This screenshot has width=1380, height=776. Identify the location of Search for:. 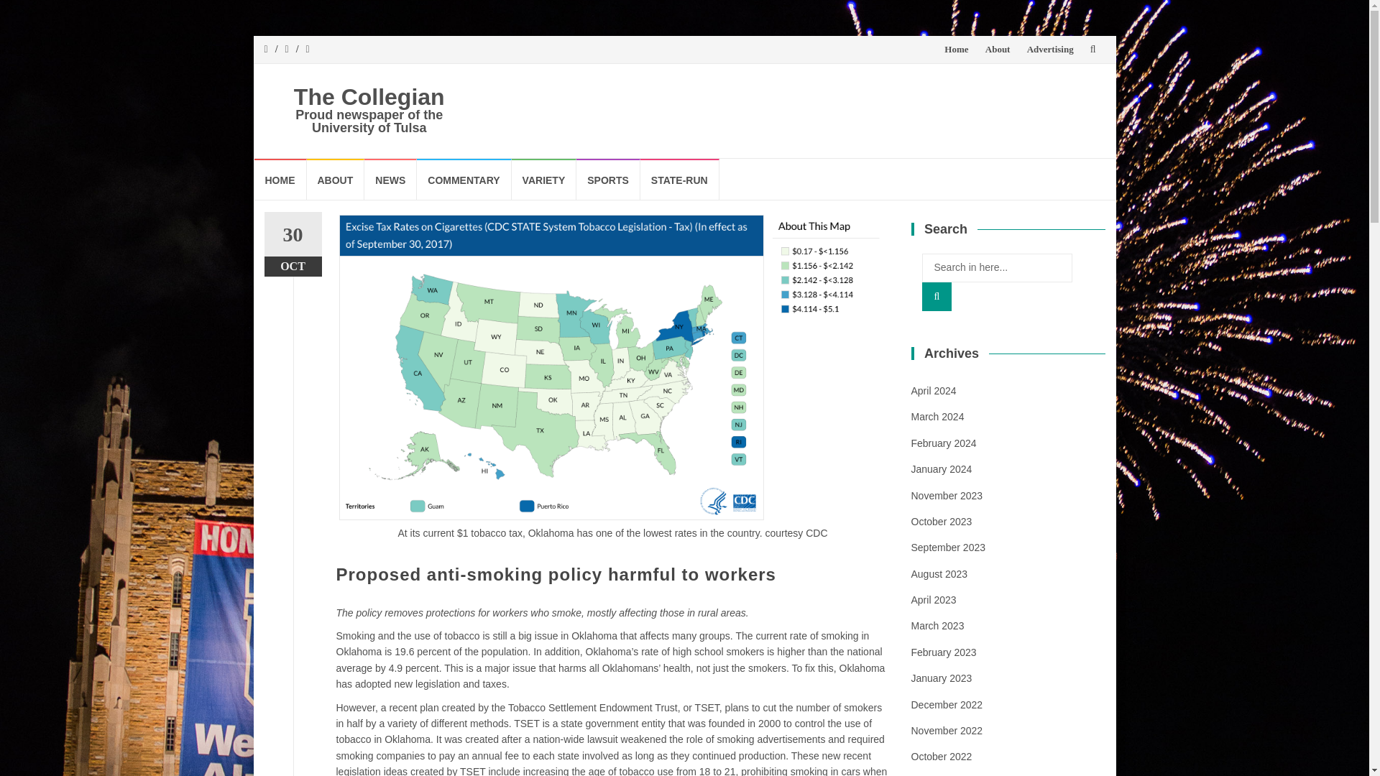
(996, 268).